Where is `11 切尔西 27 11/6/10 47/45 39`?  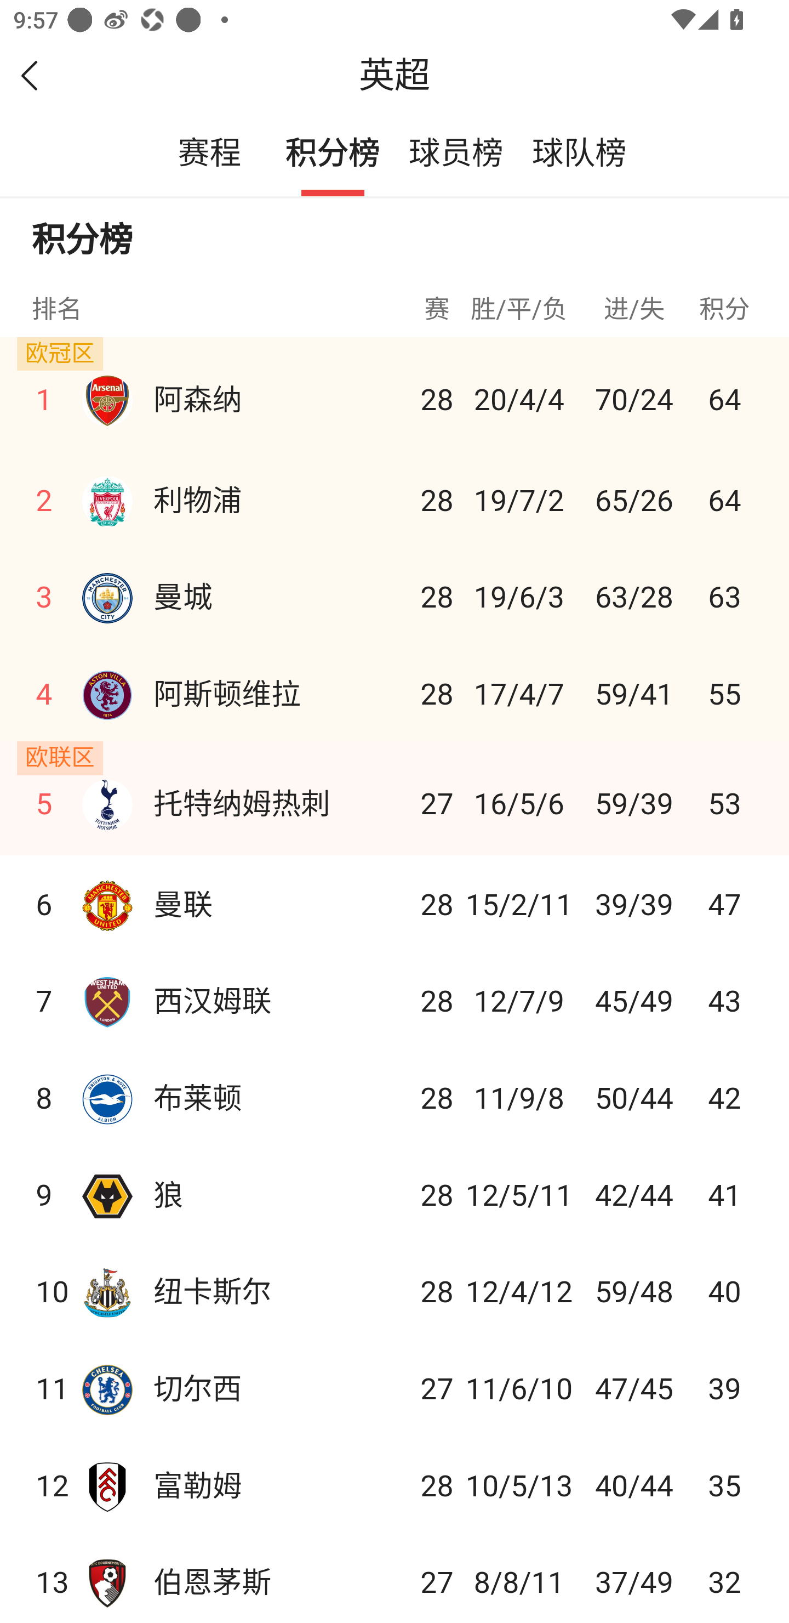
11 切尔西 27 11/6/10 47/45 39 is located at coordinates (395, 1388).